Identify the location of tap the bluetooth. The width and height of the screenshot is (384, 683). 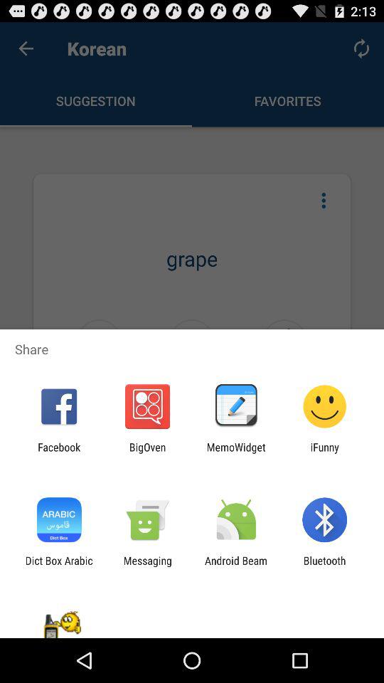
(324, 566).